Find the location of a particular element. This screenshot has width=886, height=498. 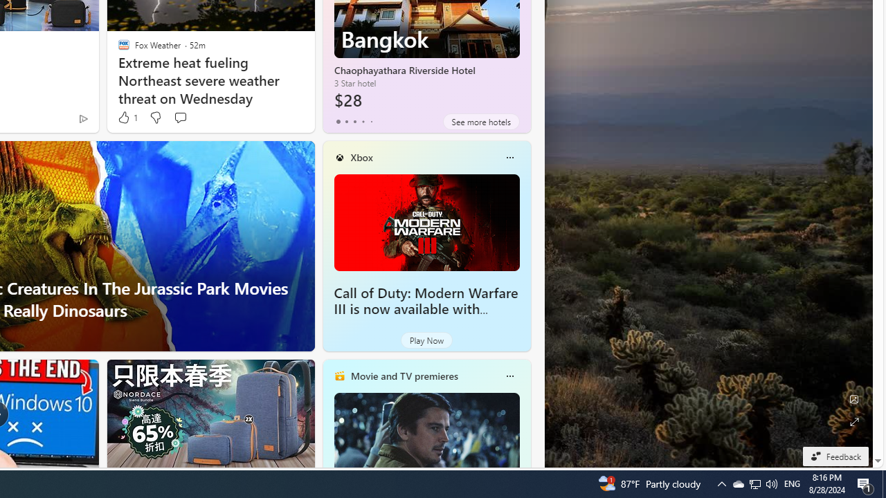

tab-0 is located at coordinates (338, 122).